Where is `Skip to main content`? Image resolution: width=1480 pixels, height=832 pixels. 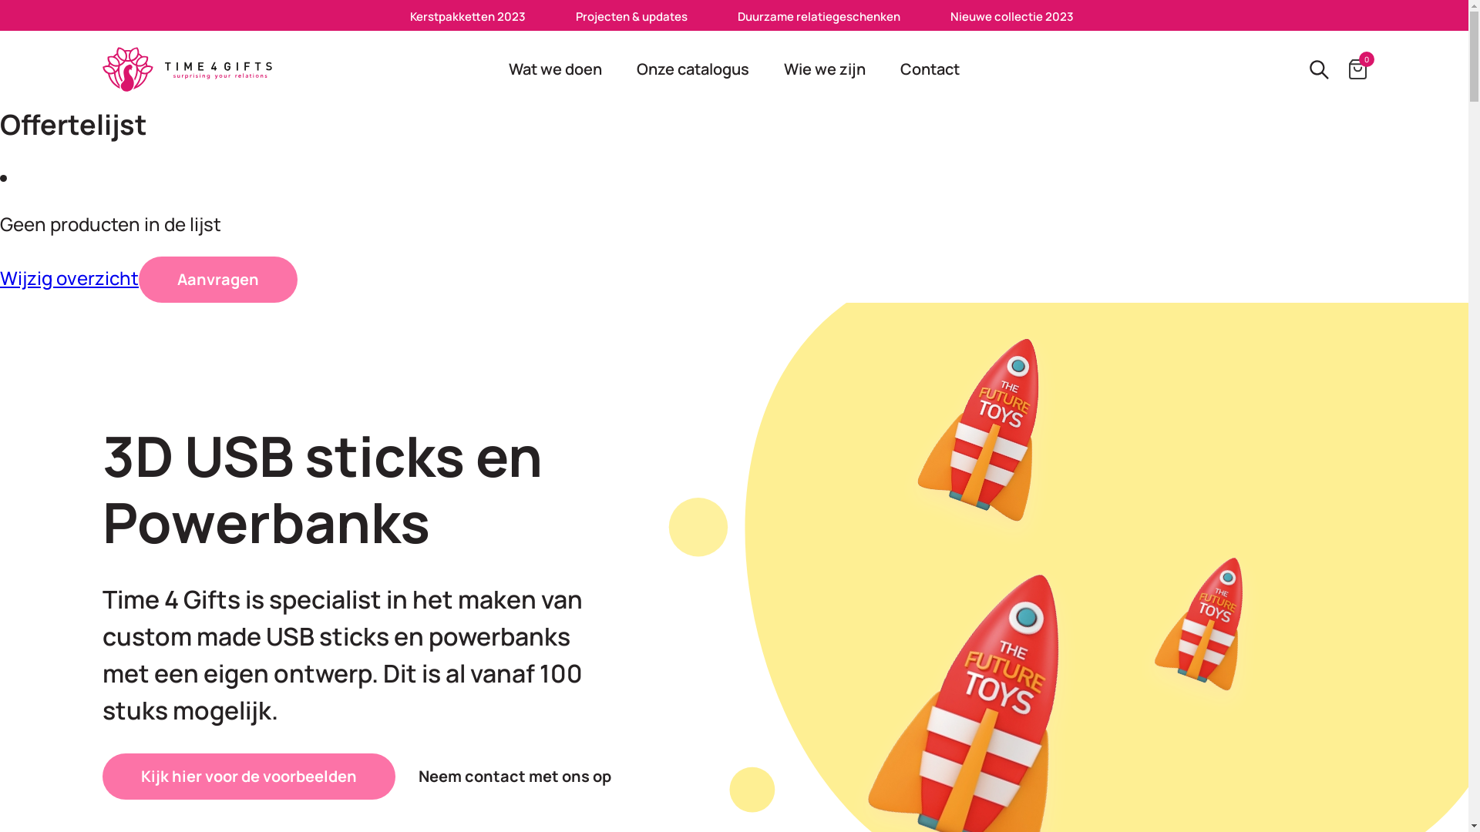
Skip to main content is located at coordinates (0, 0).